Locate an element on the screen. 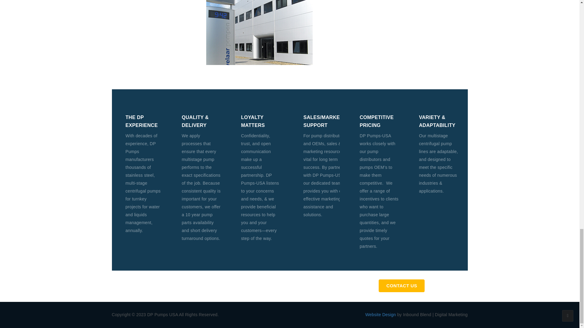  CONTACT US is located at coordinates (401, 286).